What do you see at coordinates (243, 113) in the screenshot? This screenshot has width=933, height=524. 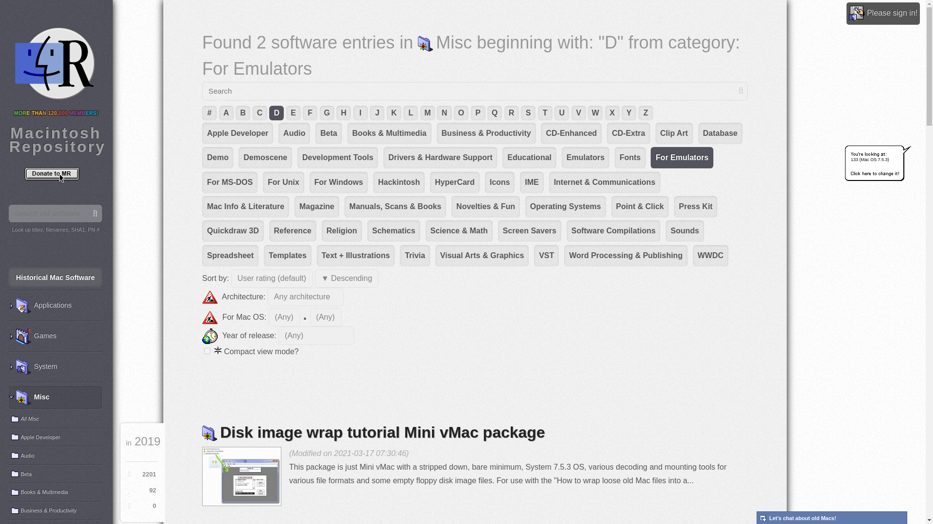 I see `B` at bounding box center [243, 113].